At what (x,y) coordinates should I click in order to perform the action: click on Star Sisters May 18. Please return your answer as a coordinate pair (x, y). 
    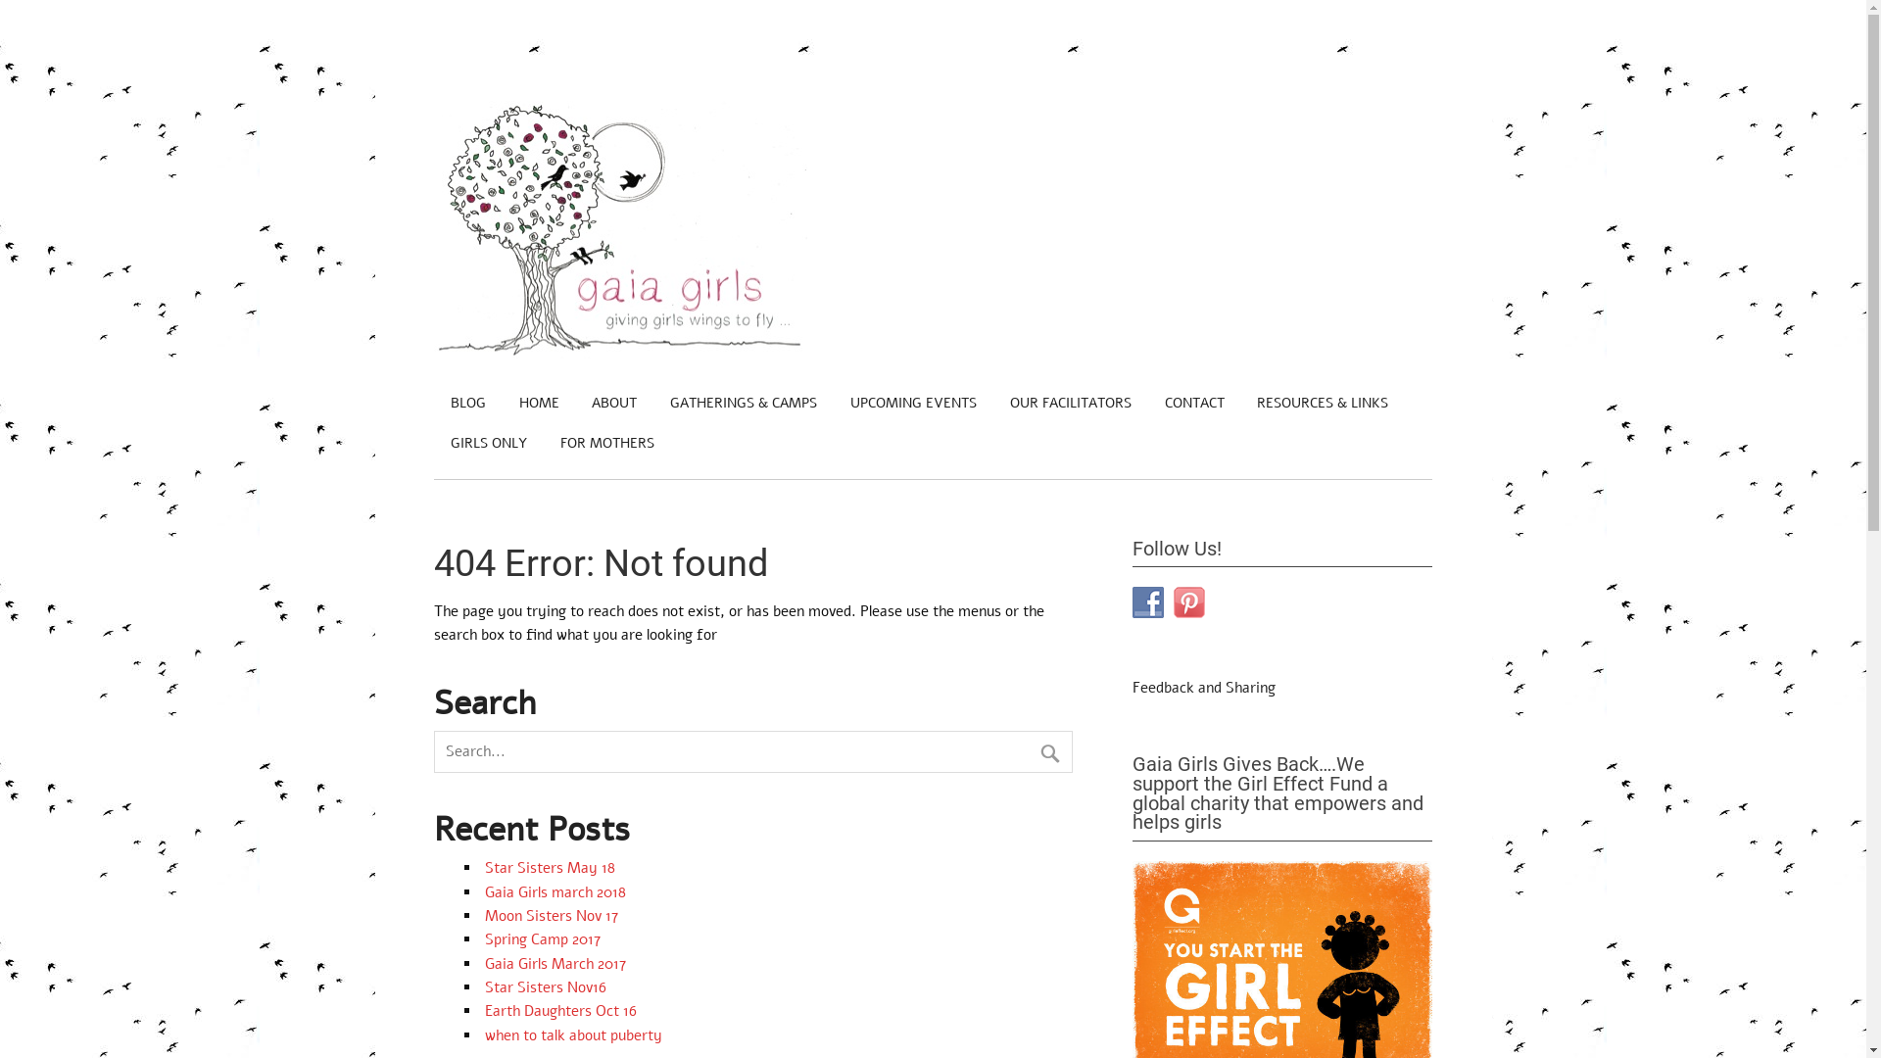
    Looking at the image, I should click on (551, 868).